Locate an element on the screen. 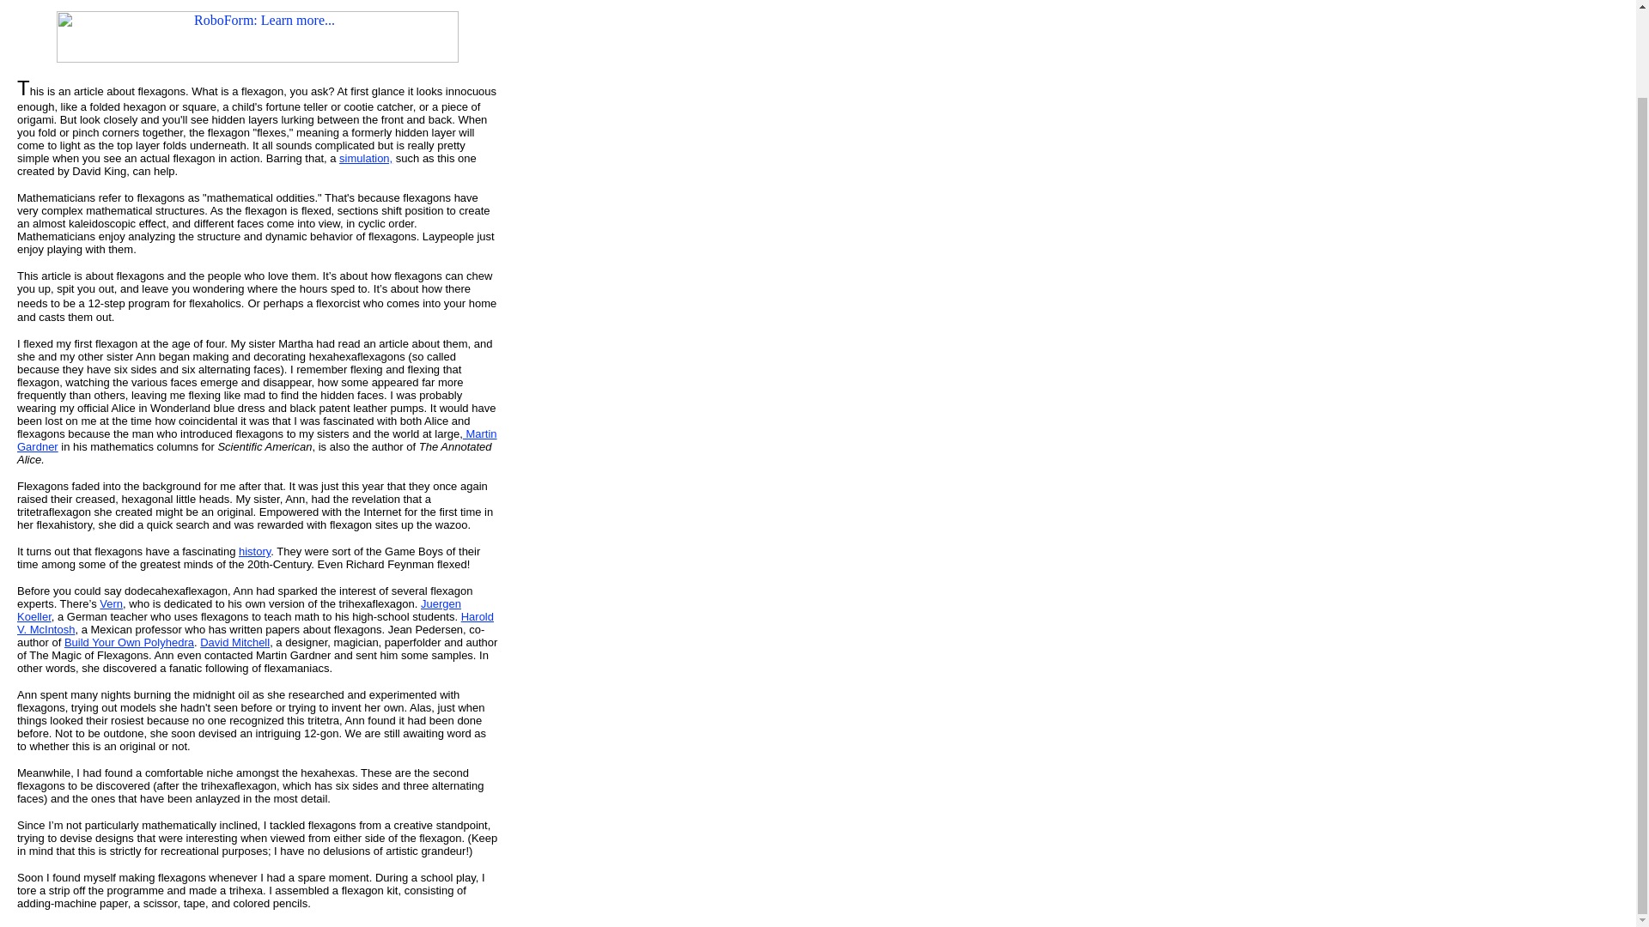 Image resolution: width=1649 pixels, height=927 pixels. simulation, is located at coordinates (366, 158).